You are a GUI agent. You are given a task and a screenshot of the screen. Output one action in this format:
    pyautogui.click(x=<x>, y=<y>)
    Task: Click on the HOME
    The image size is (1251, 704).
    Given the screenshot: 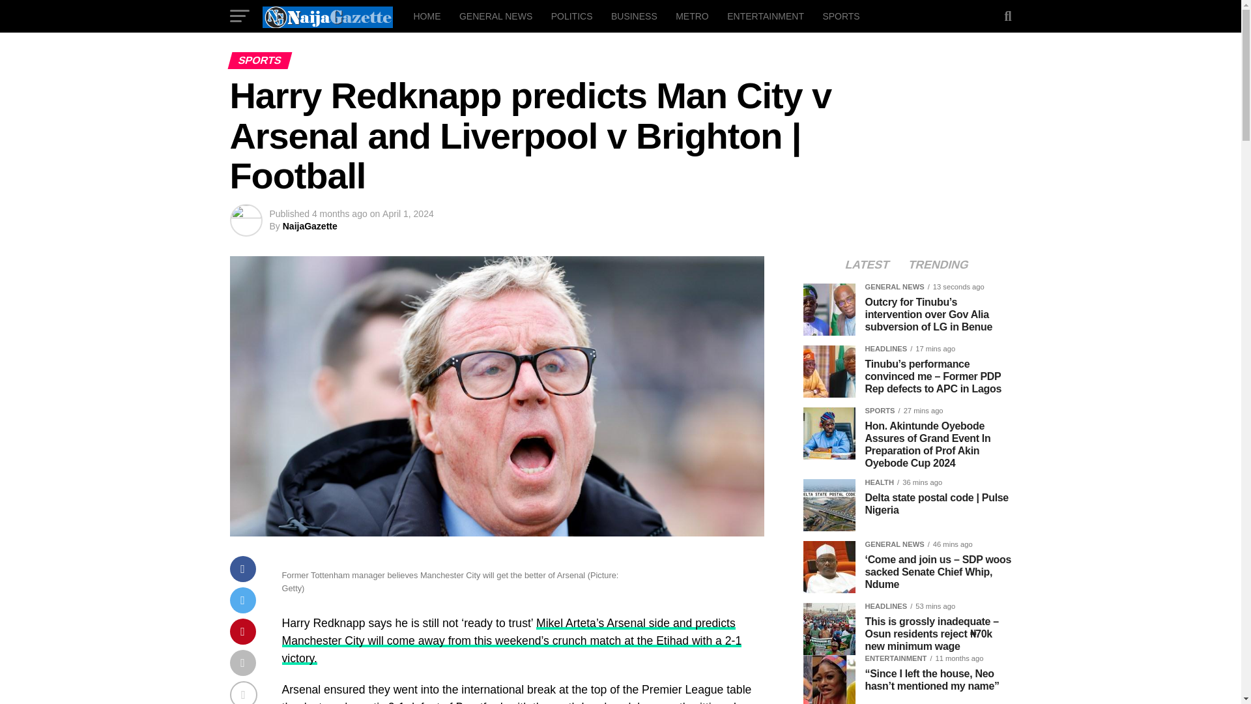 What is the action you would take?
    pyautogui.click(x=426, y=16)
    